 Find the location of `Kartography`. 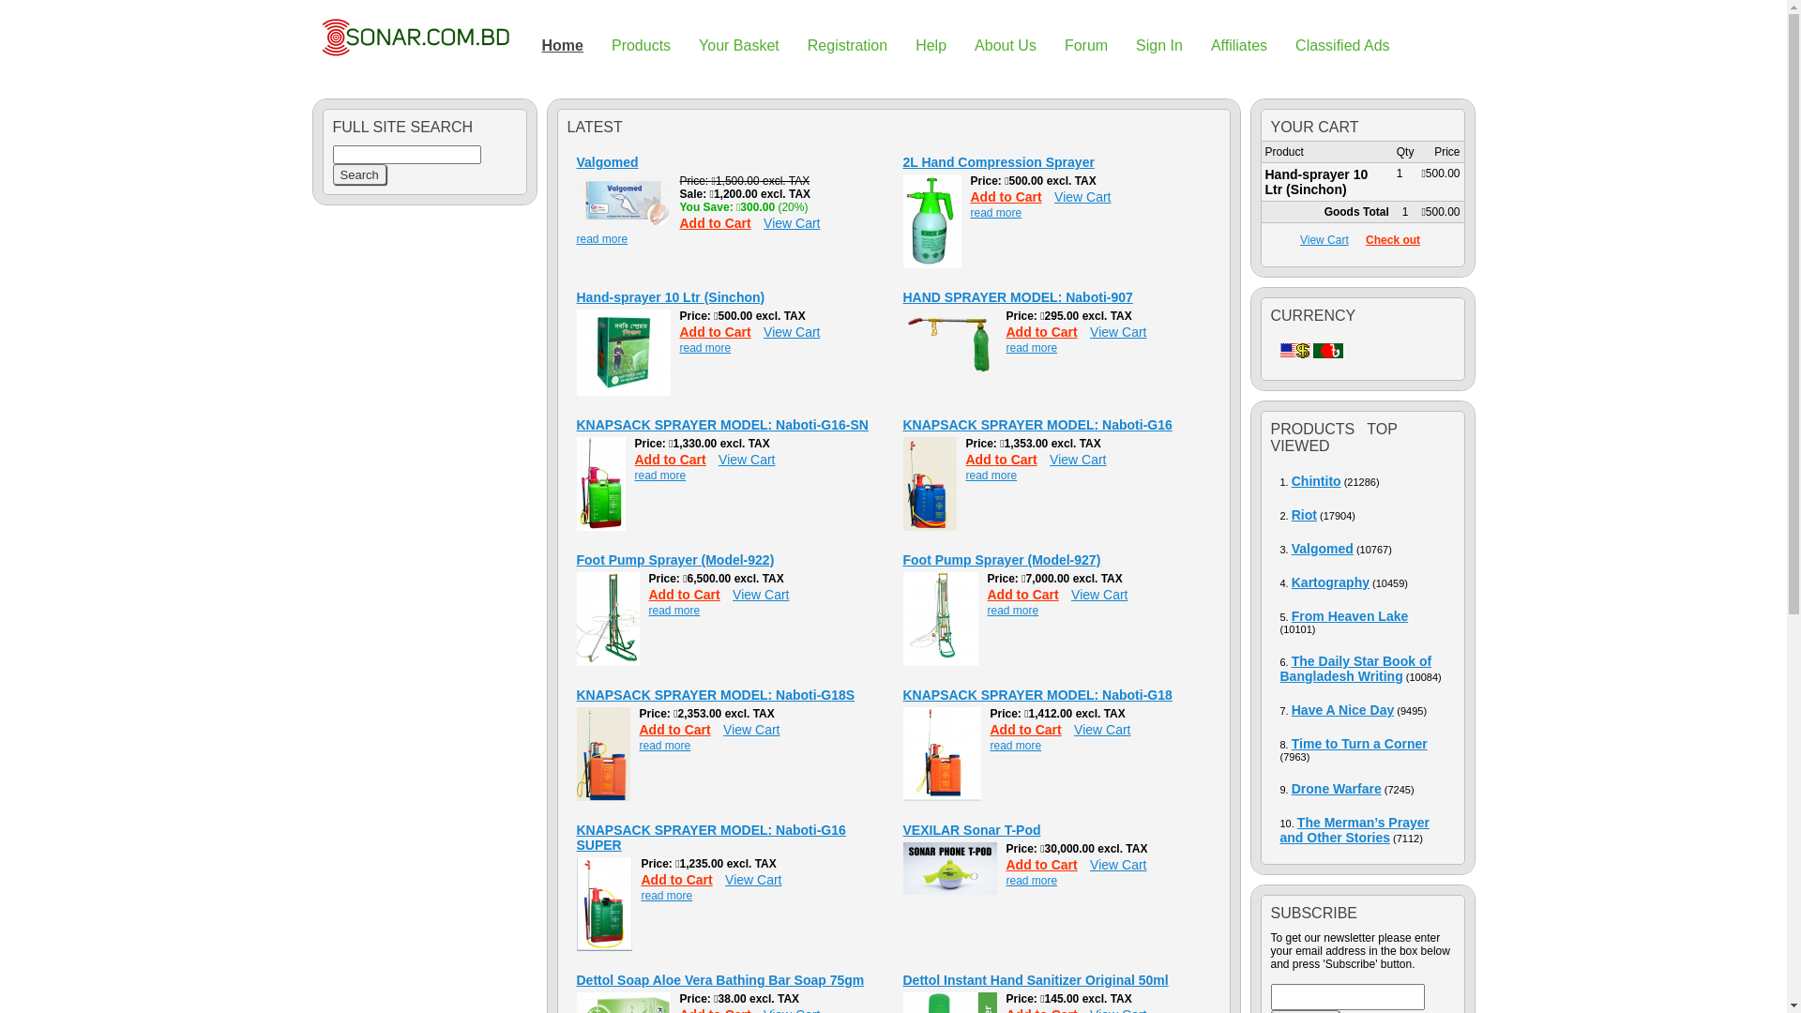

Kartography is located at coordinates (1330, 582).